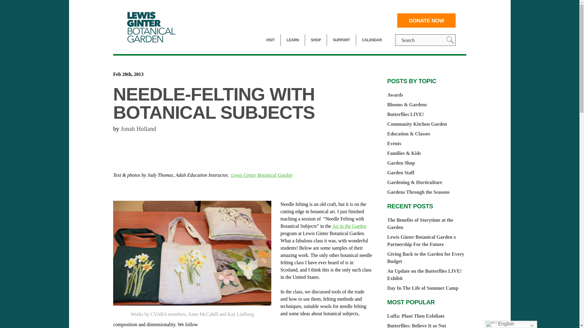 This screenshot has height=328, width=584. Describe the element at coordinates (270, 40) in the screenshot. I see `VISIT` at that location.